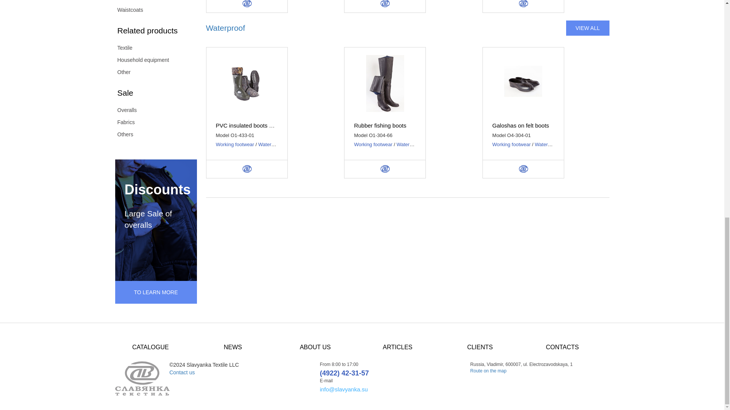 The width and height of the screenshot is (730, 410). What do you see at coordinates (151, 48) in the screenshot?
I see `Textile` at bounding box center [151, 48].